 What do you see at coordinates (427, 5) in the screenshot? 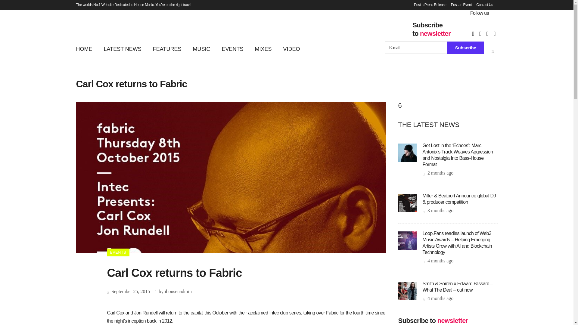
I see `Post a Press Release` at bounding box center [427, 5].